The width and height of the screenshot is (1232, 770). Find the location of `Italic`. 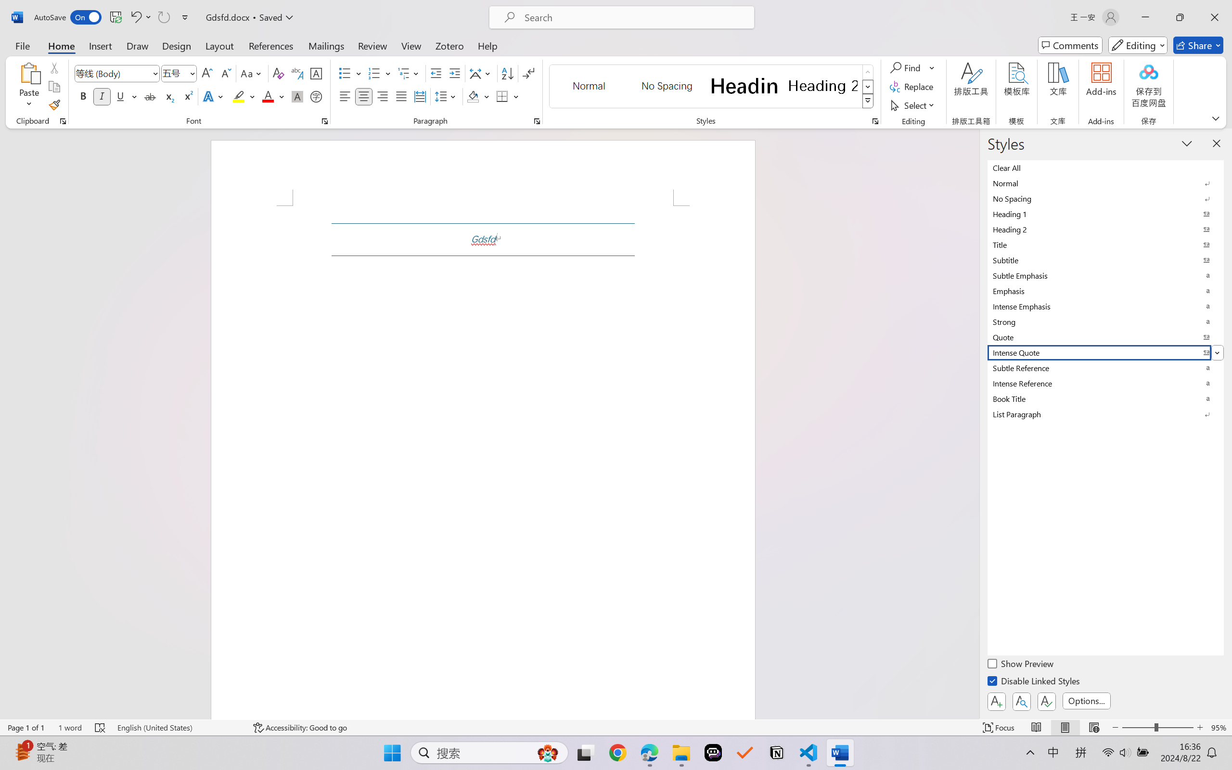

Italic is located at coordinates (102, 96).